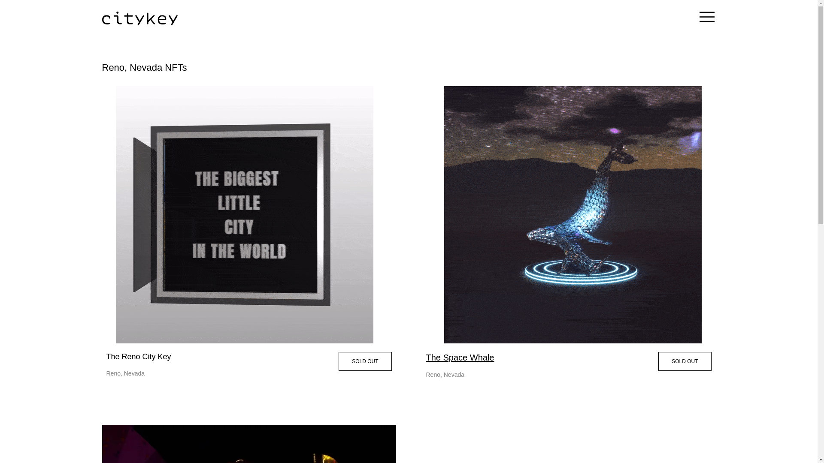  What do you see at coordinates (685, 361) in the screenshot?
I see `SOLD OUT` at bounding box center [685, 361].